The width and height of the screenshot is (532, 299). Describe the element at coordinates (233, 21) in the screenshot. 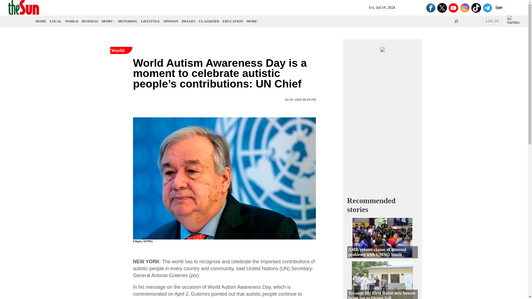

I see `EDUCATION` at that location.